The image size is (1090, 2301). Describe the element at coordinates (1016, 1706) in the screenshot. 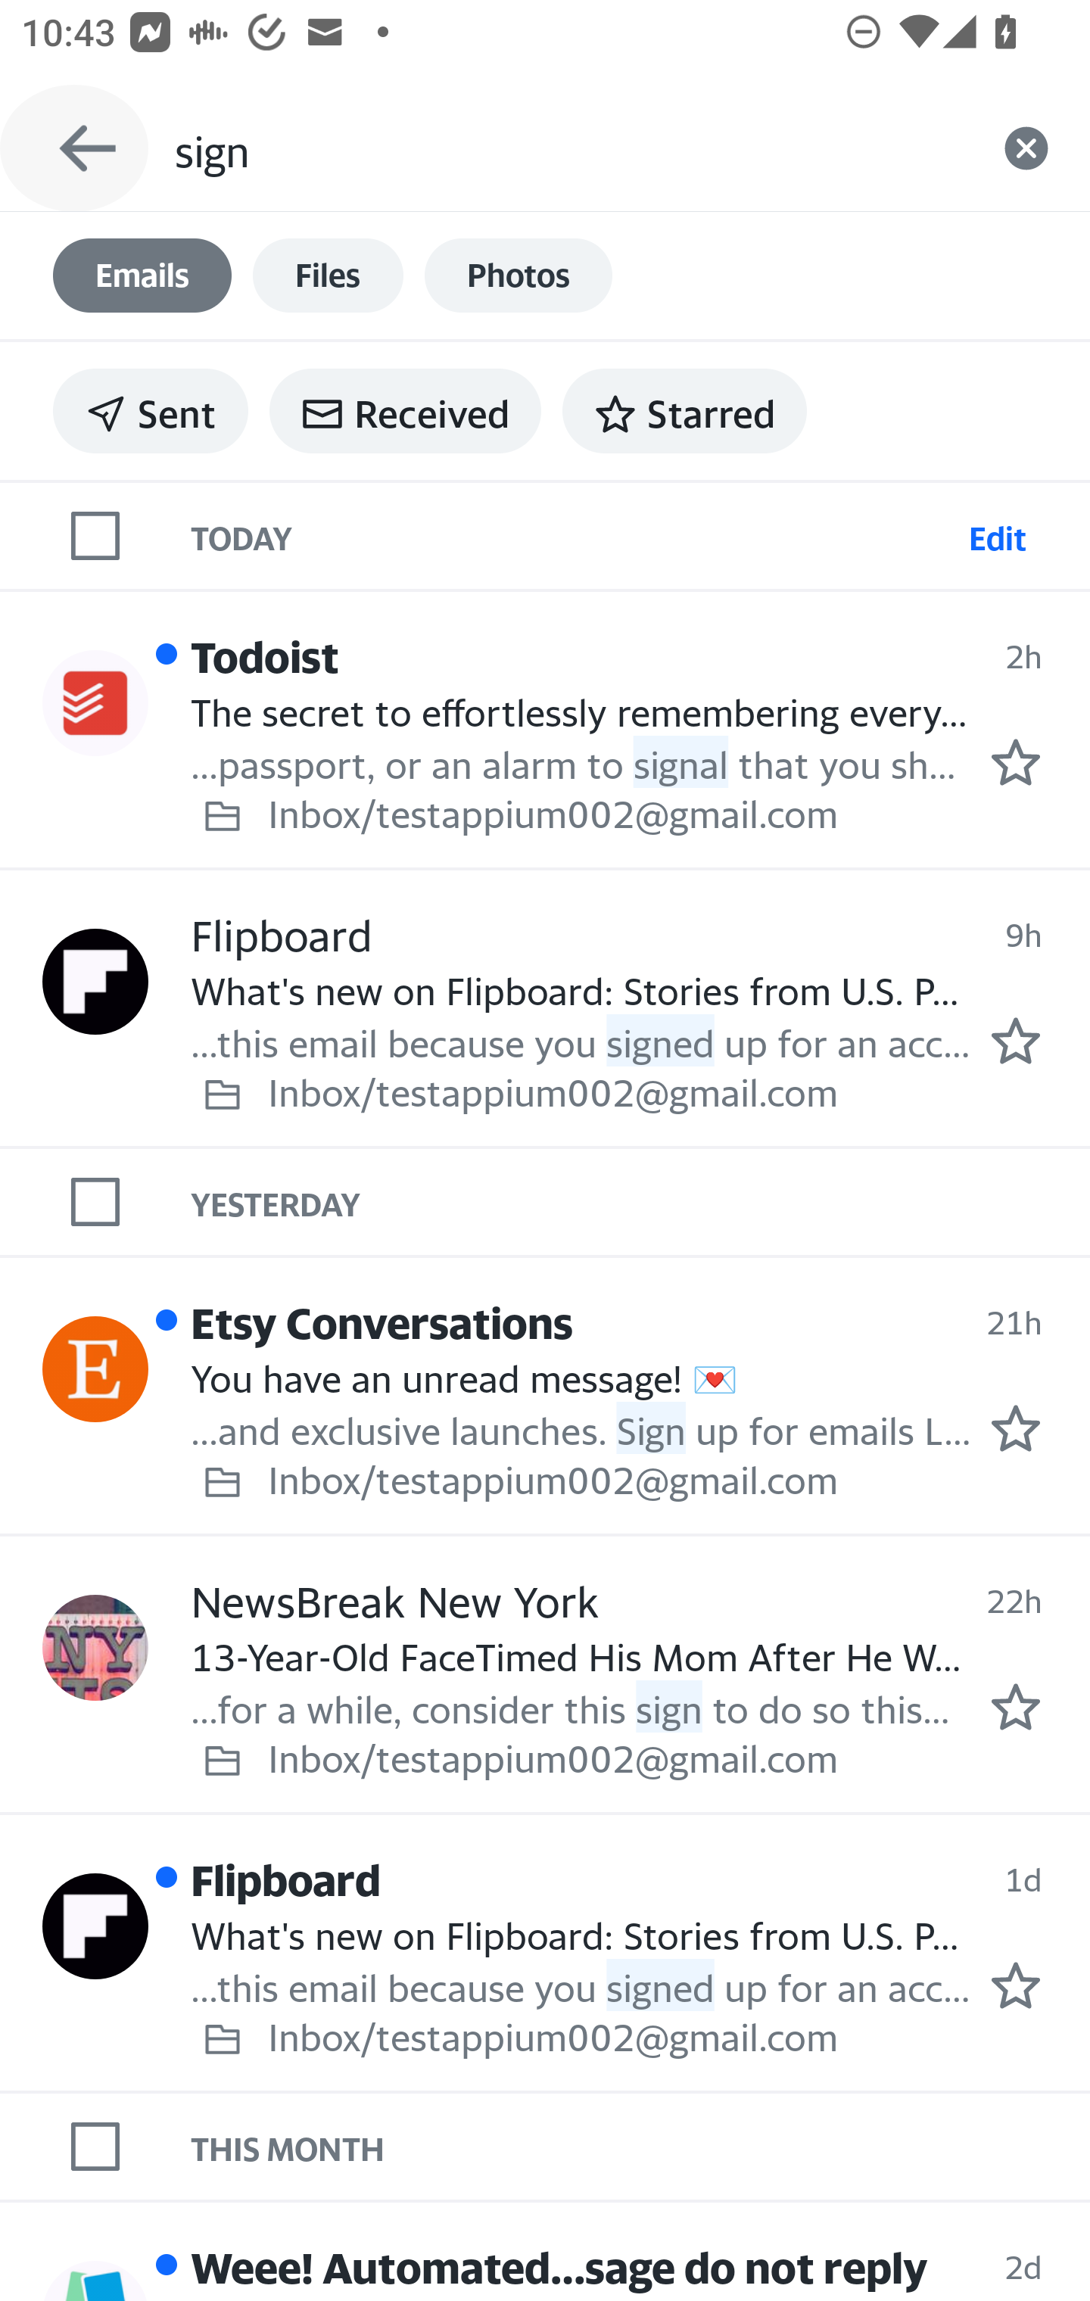

I see `Mark as starred.` at that location.